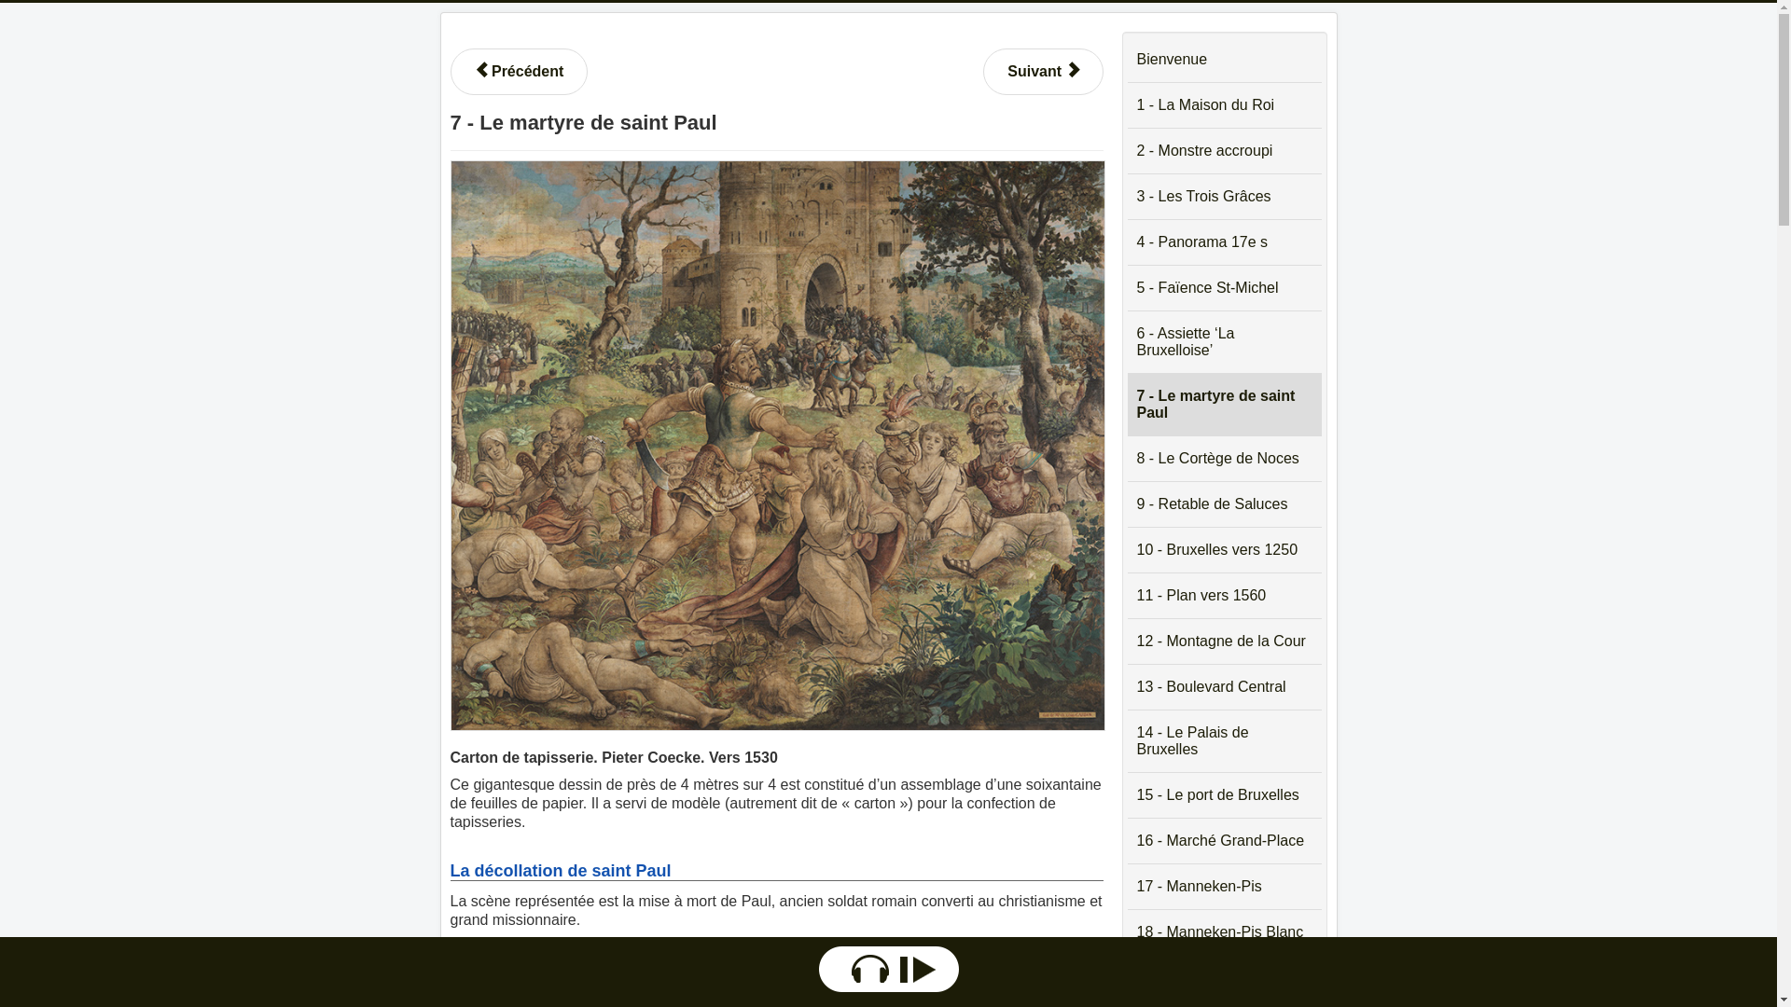 This screenshot has width=1791, height=1007. I want to click on 2 - Monstre accroupi, so click(1224, 151).